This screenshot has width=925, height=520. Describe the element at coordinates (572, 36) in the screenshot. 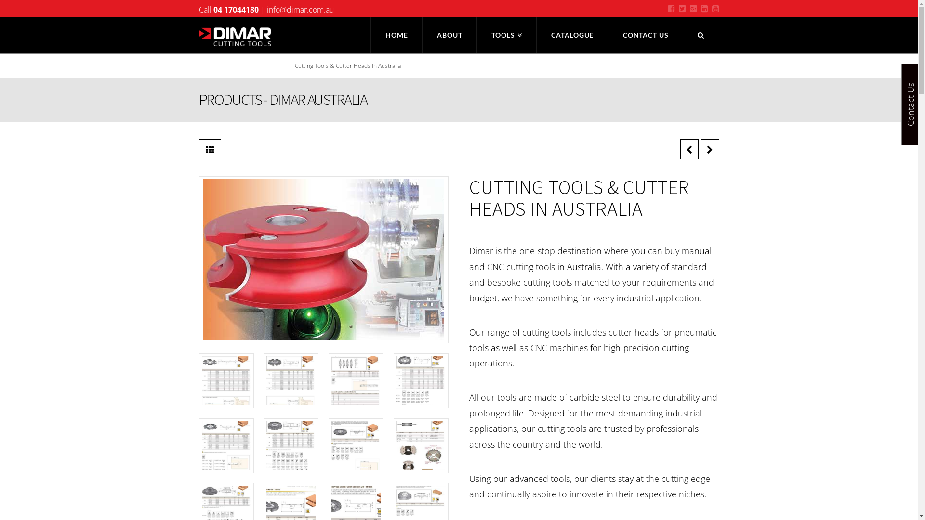

I see `CATALOGUE` at that location.